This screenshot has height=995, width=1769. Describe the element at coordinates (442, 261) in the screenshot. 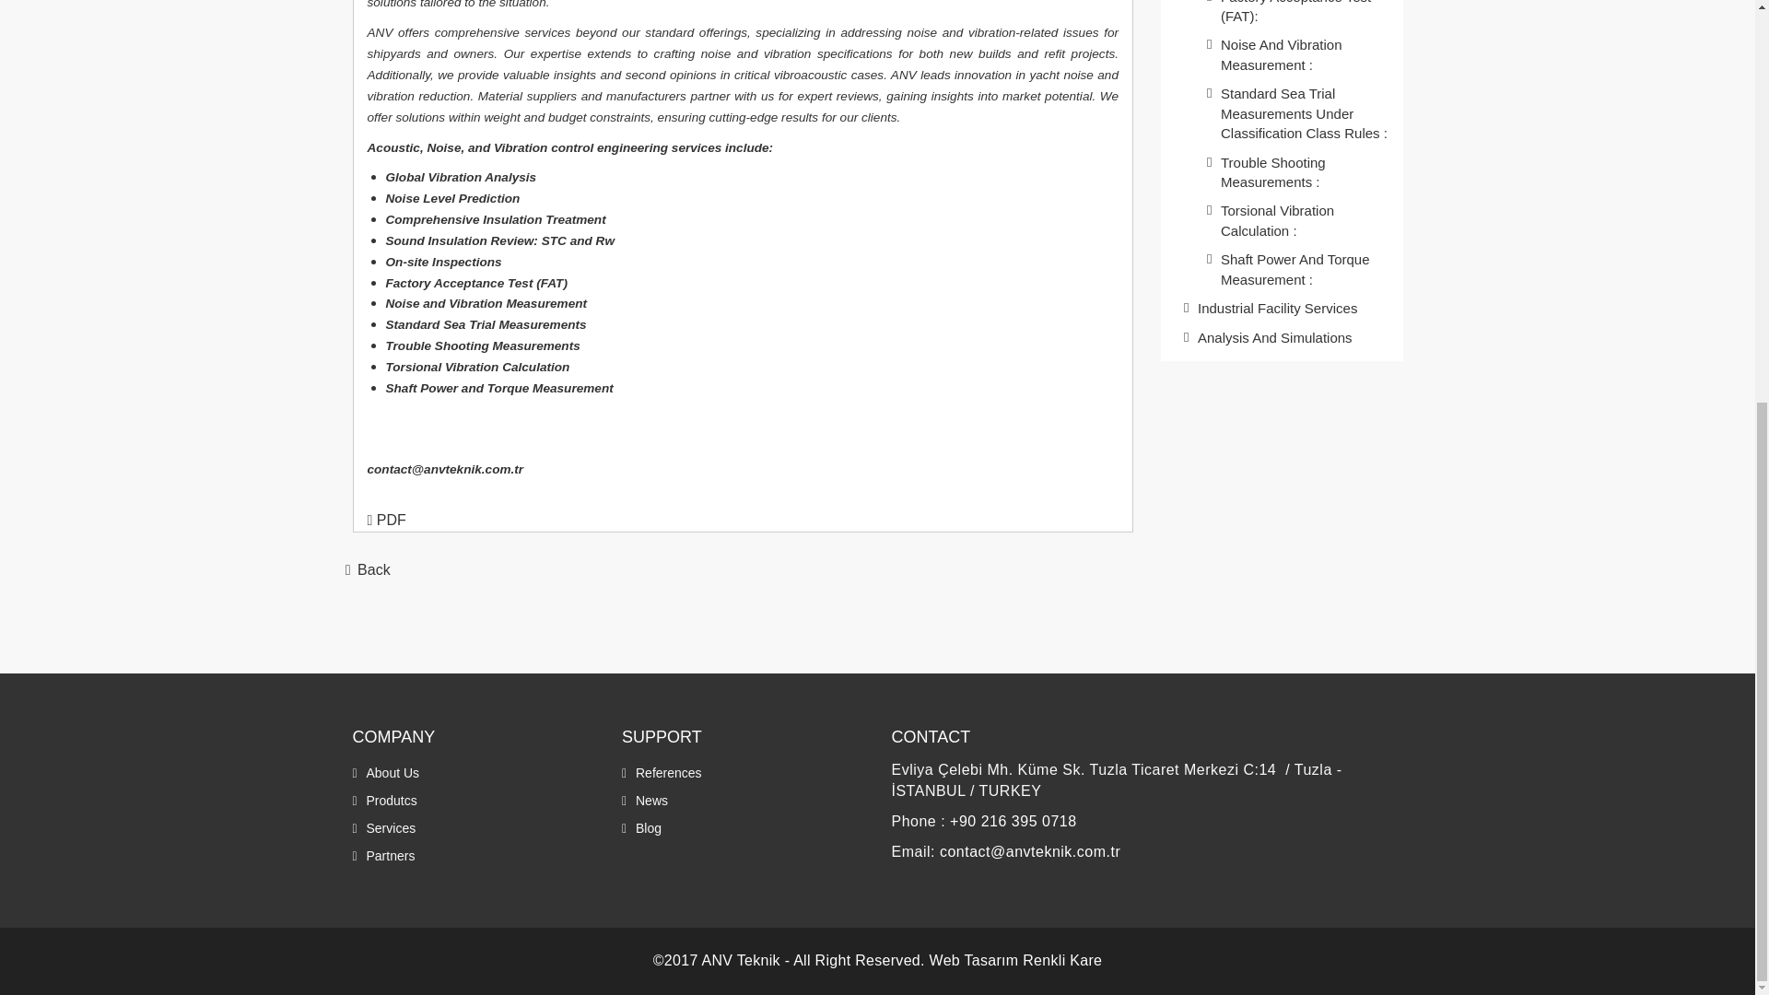

I see `On-site Inspections` at that location.